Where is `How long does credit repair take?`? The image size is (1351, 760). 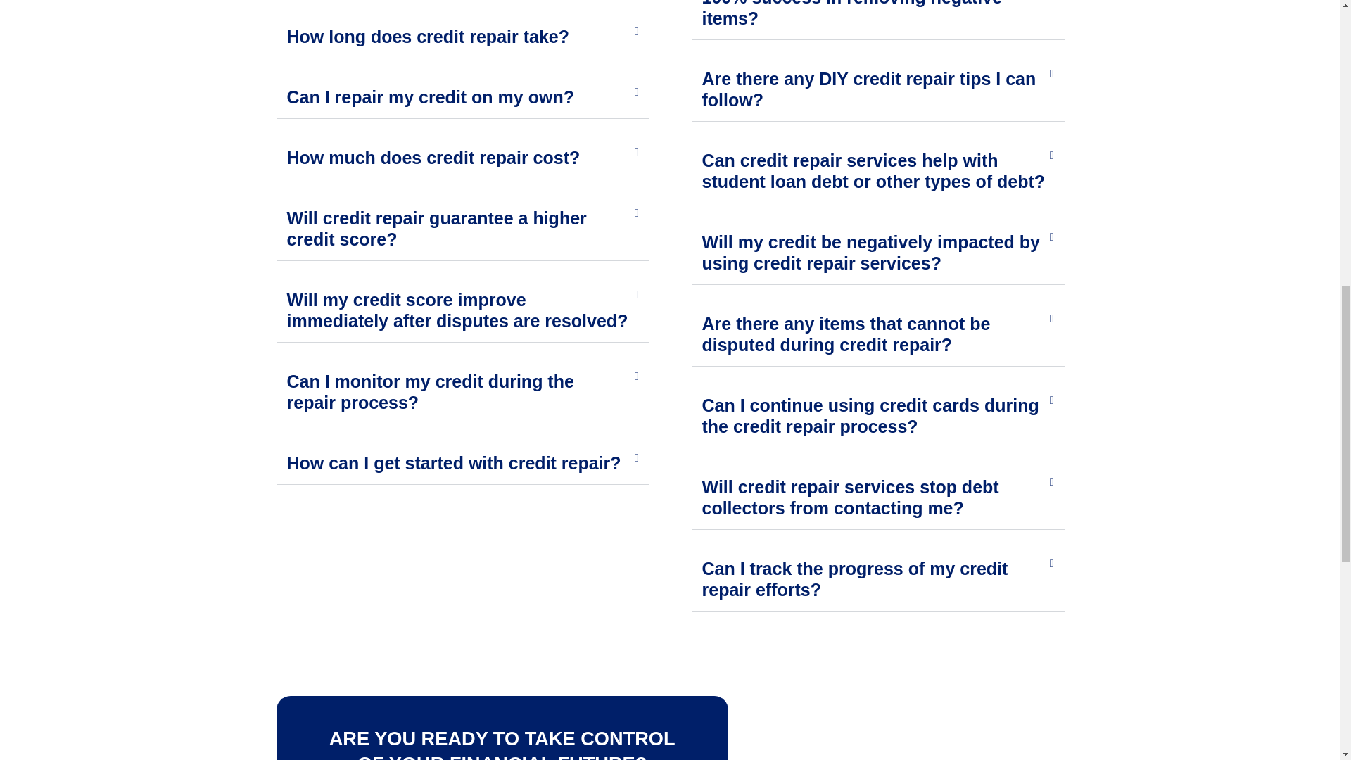 How long does credit repair take? is located at coordinates (428, 36).